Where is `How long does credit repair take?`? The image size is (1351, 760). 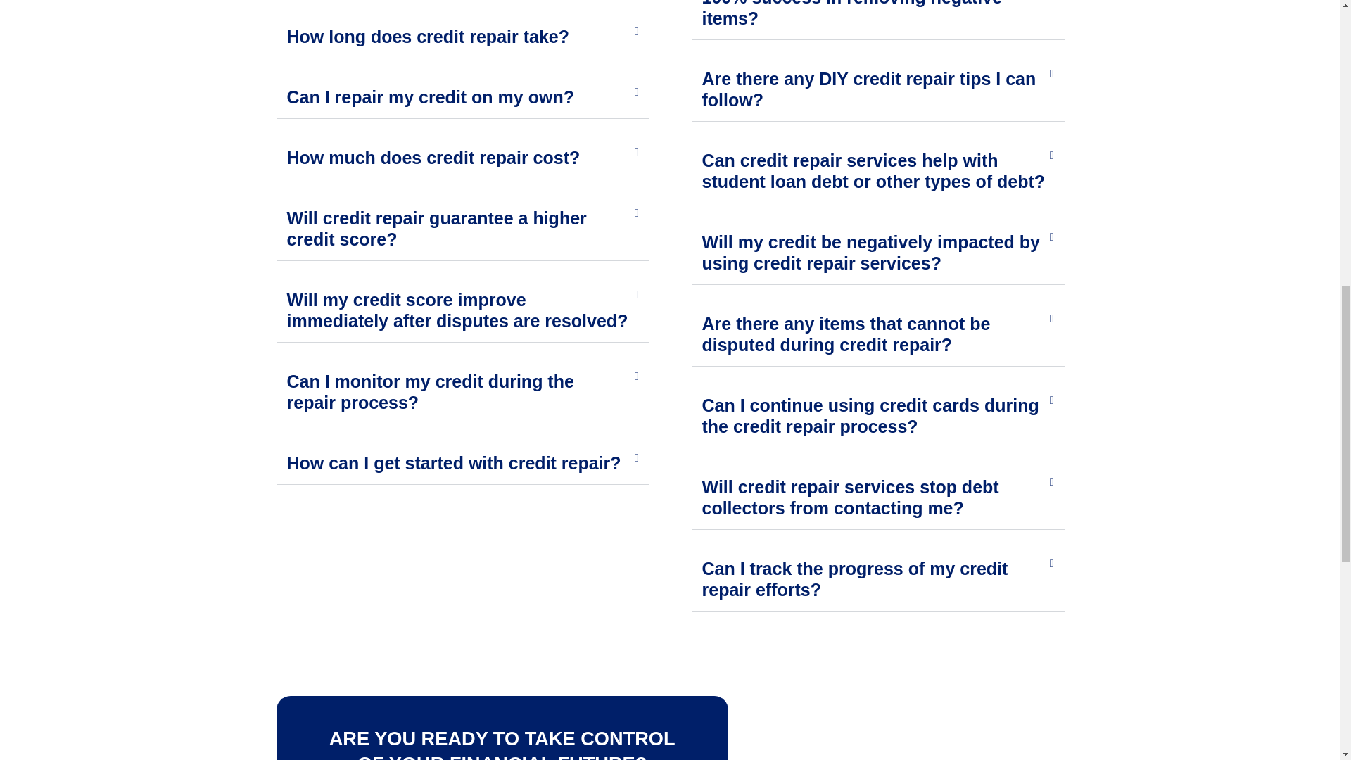 How long does credit repair take? is located at coordinates (428, 36).